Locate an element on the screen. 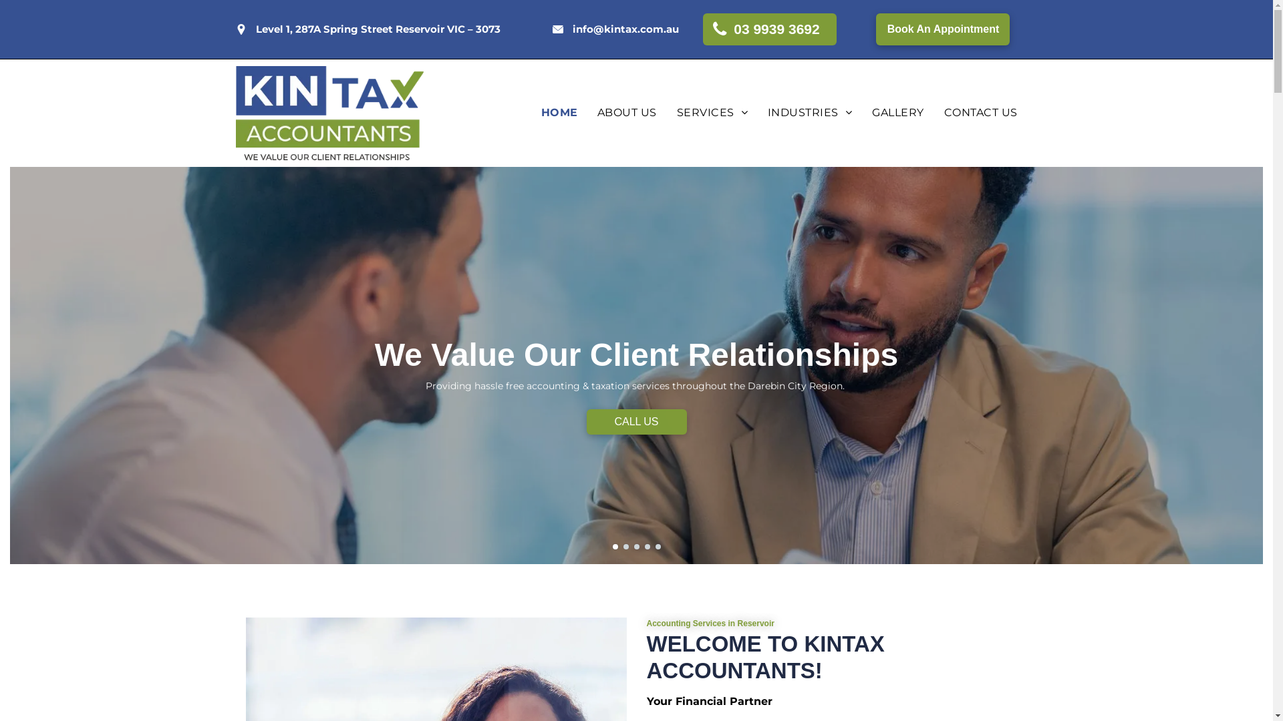 The image size is (1283, 721). INDUSTRIES is located at coordinates (810, 113).